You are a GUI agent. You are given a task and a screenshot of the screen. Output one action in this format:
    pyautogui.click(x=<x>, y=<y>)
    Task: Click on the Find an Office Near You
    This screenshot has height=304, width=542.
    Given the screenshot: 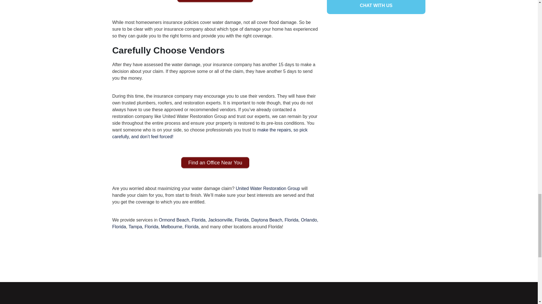 What is the action you would take?
    pyautogui.click(x=215, y=163)
    